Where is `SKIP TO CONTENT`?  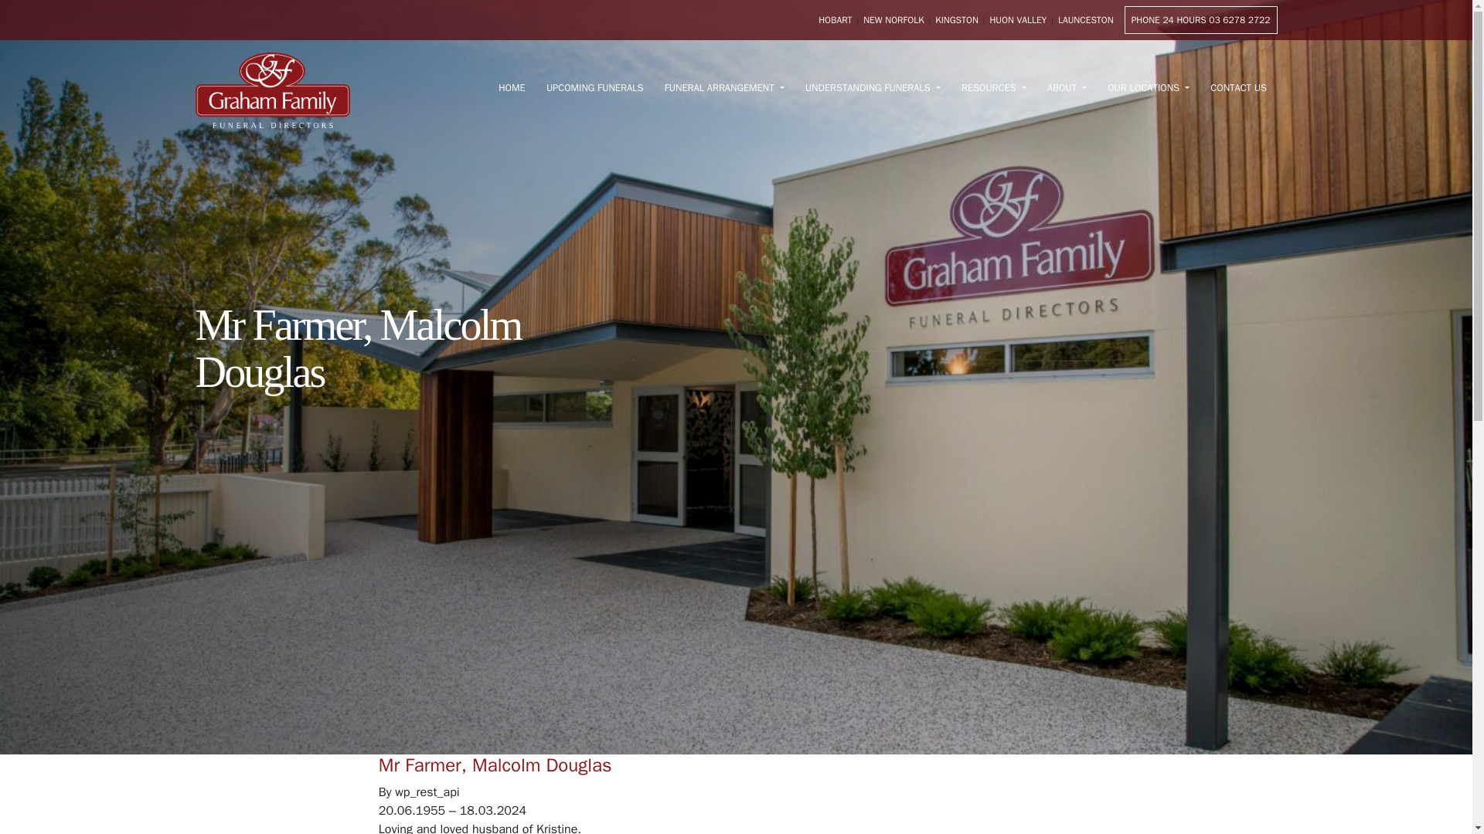 SKIP TO CONTENT is located at coordinates (12, 6).